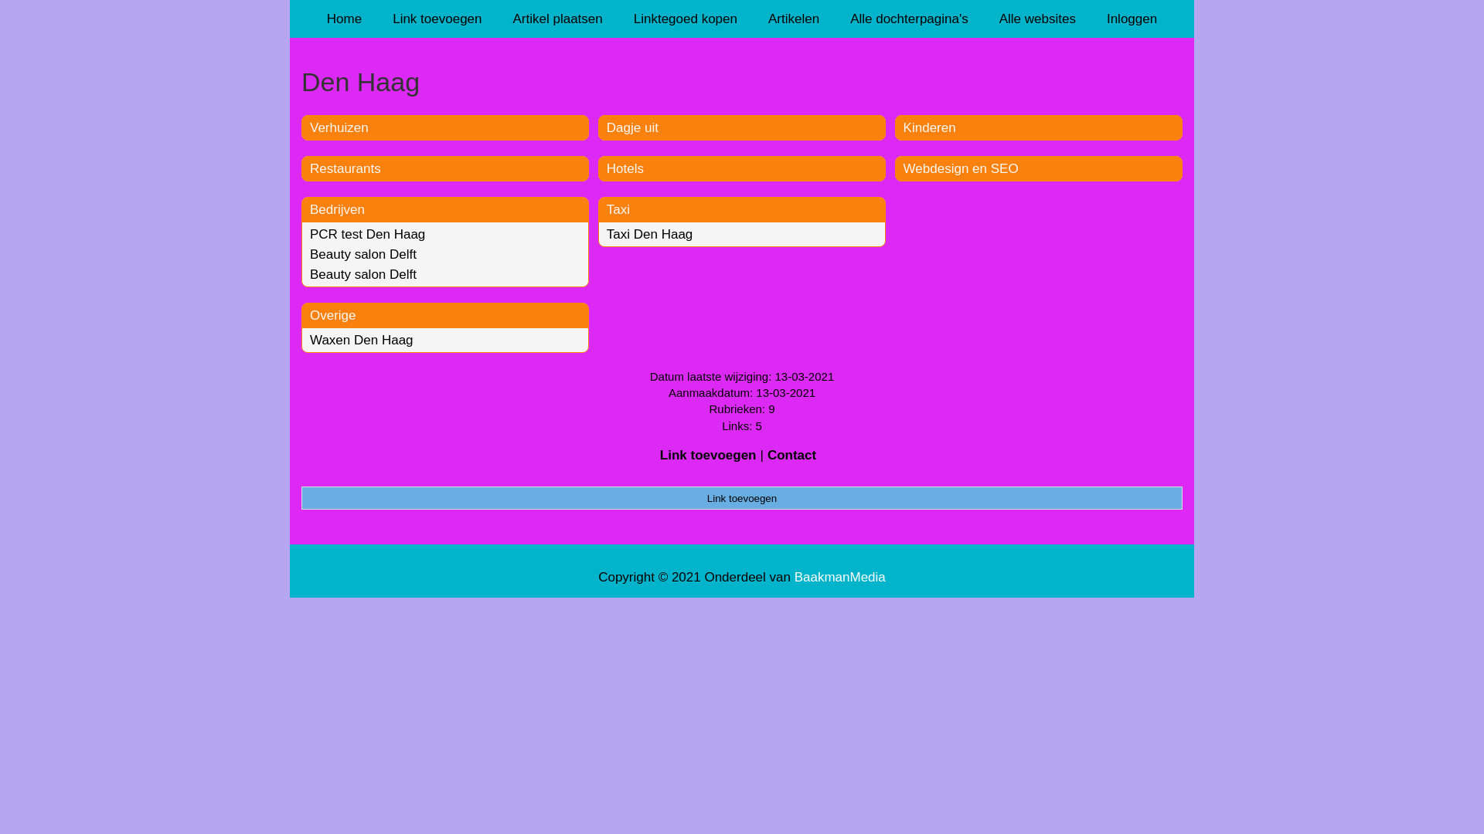  I want to click on Den Haag, so click(742, 82).